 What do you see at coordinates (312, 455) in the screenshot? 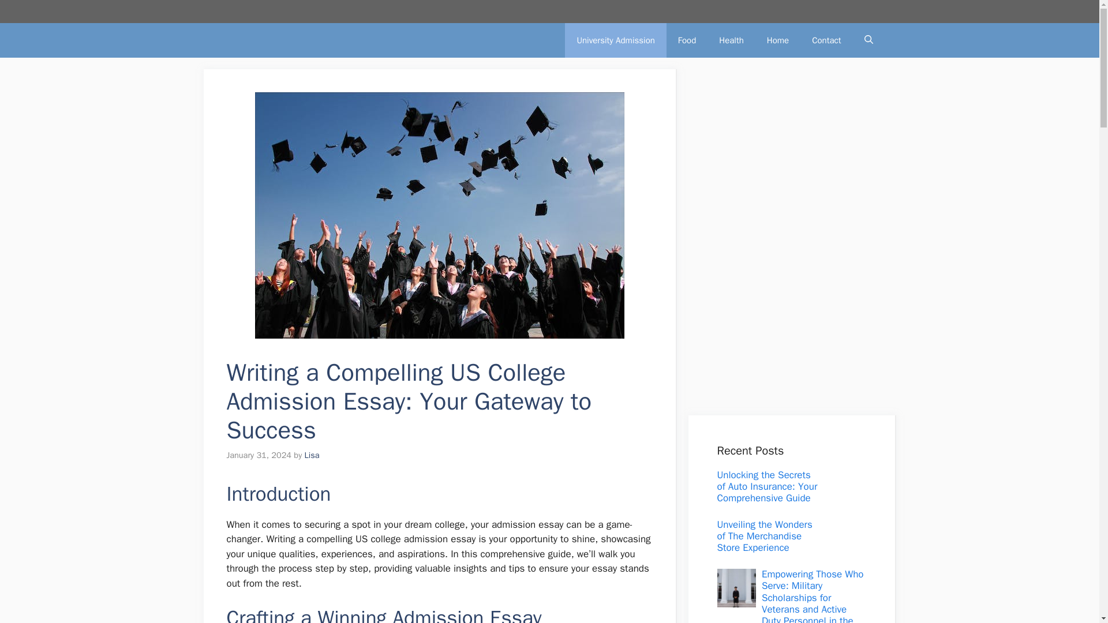
I see `Lisa` at bounding box center [312, 455].